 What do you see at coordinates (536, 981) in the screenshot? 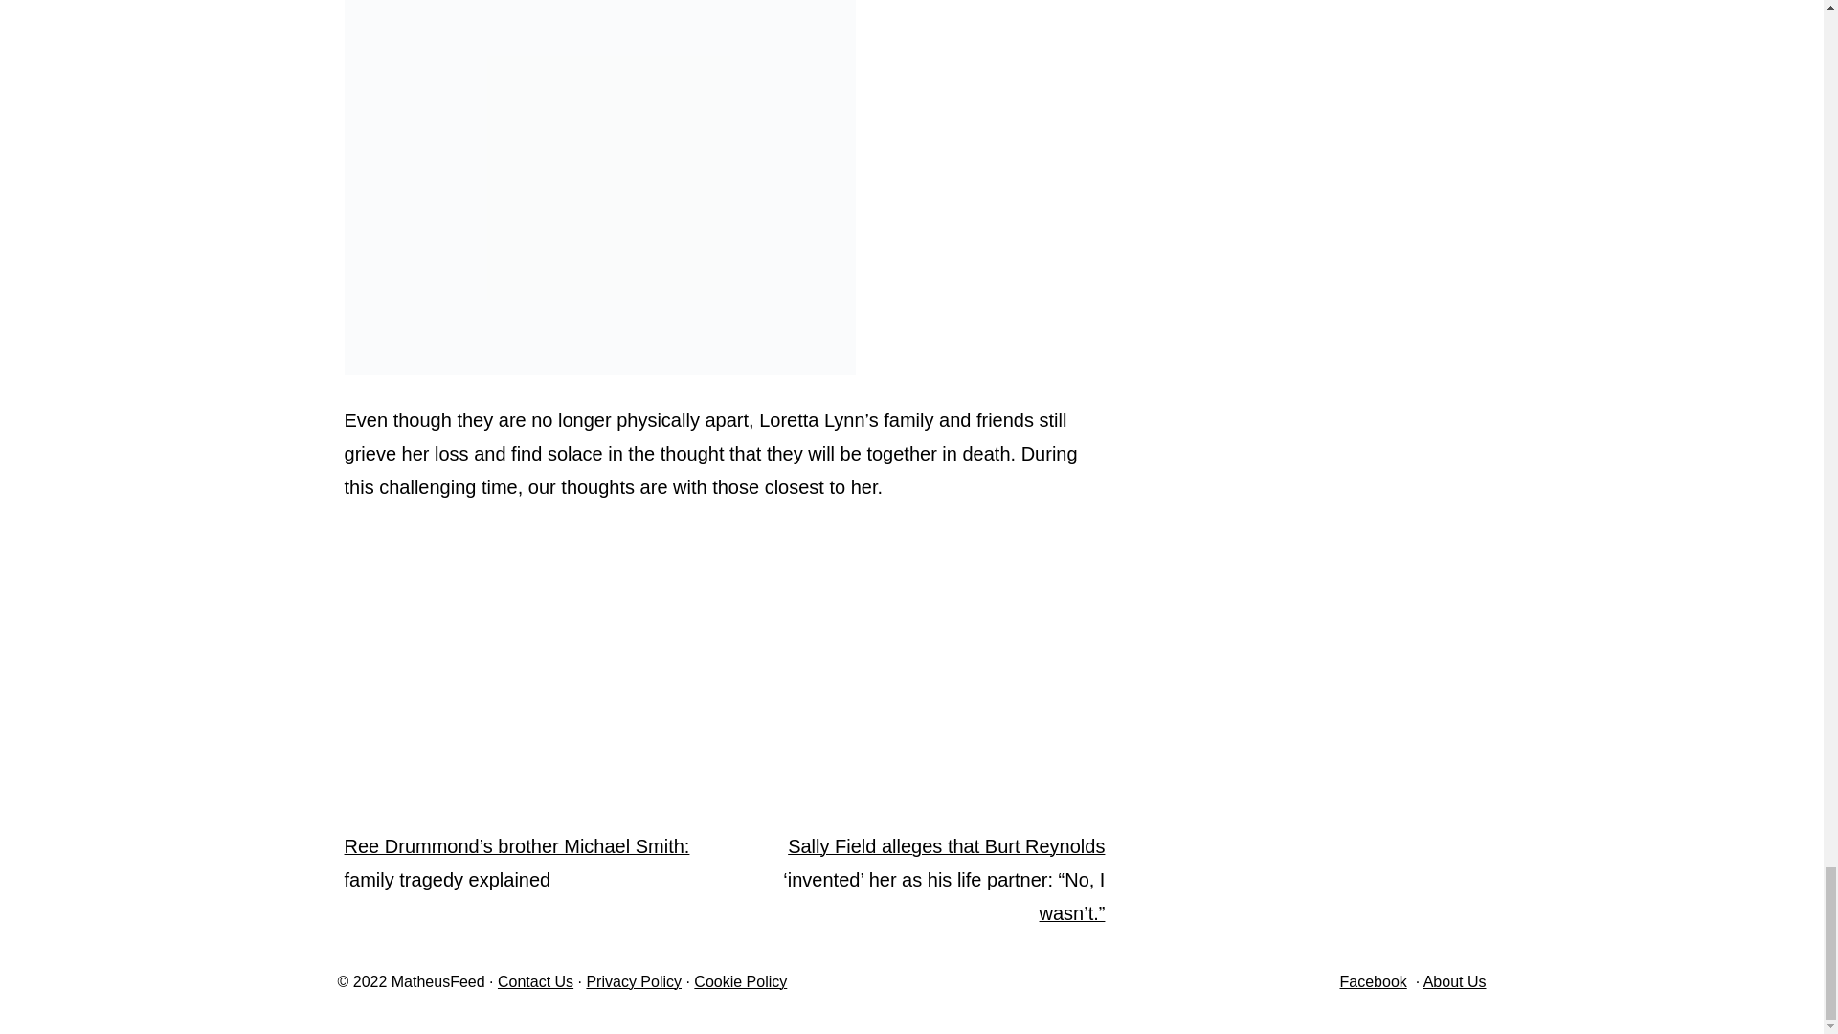
I see `Contact Us` at bounding box center [536, 981].